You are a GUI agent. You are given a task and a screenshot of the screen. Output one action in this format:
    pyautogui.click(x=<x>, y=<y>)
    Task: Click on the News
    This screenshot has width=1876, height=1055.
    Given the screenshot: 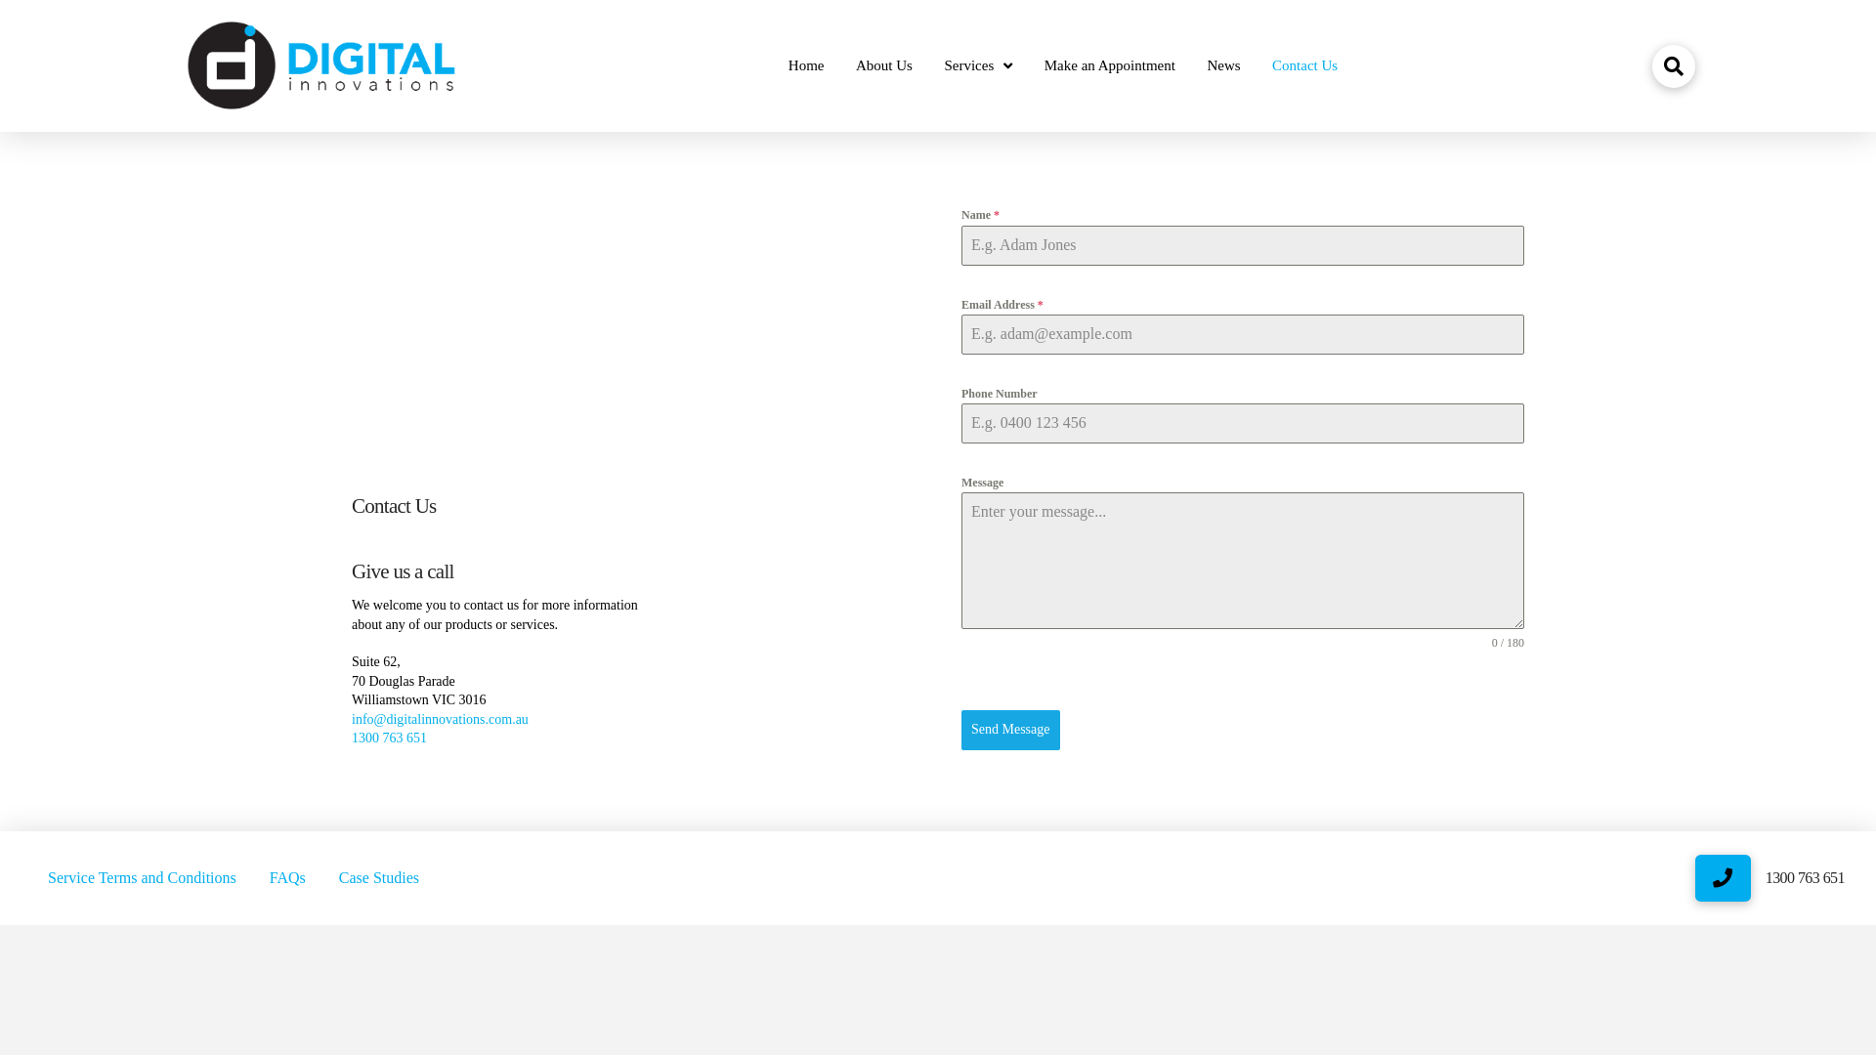 What is the action you would take?
    pyautogui.click(x=1223, y=66)
    